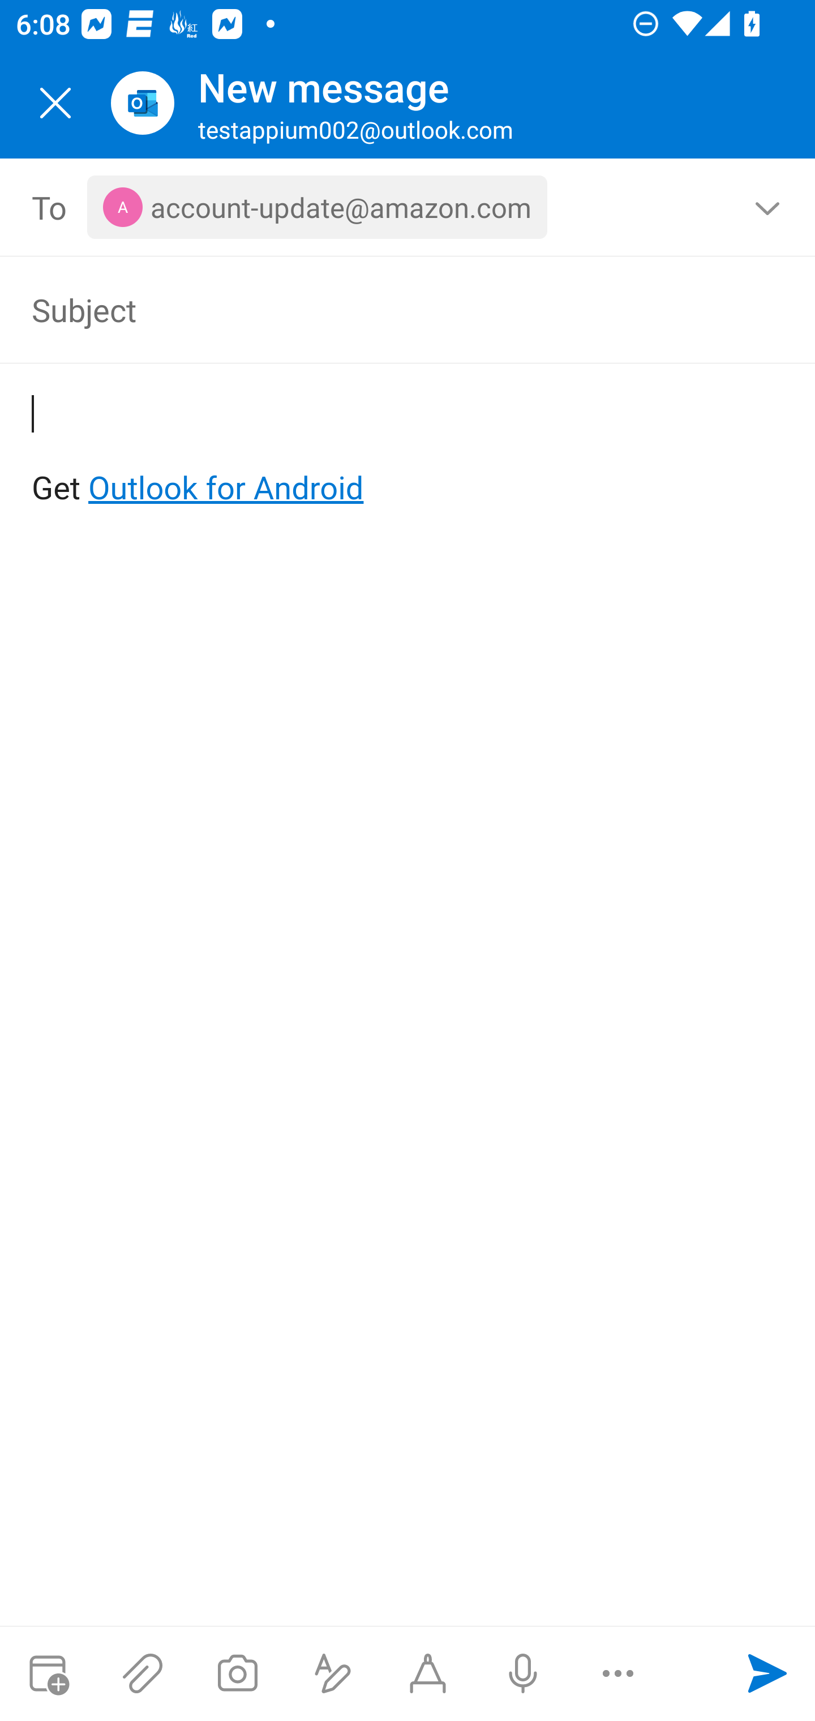  What do you see at coordinates (48, 1673) in the screenshot?
I see `Attach meeting` at bounding box center [48, 1673].